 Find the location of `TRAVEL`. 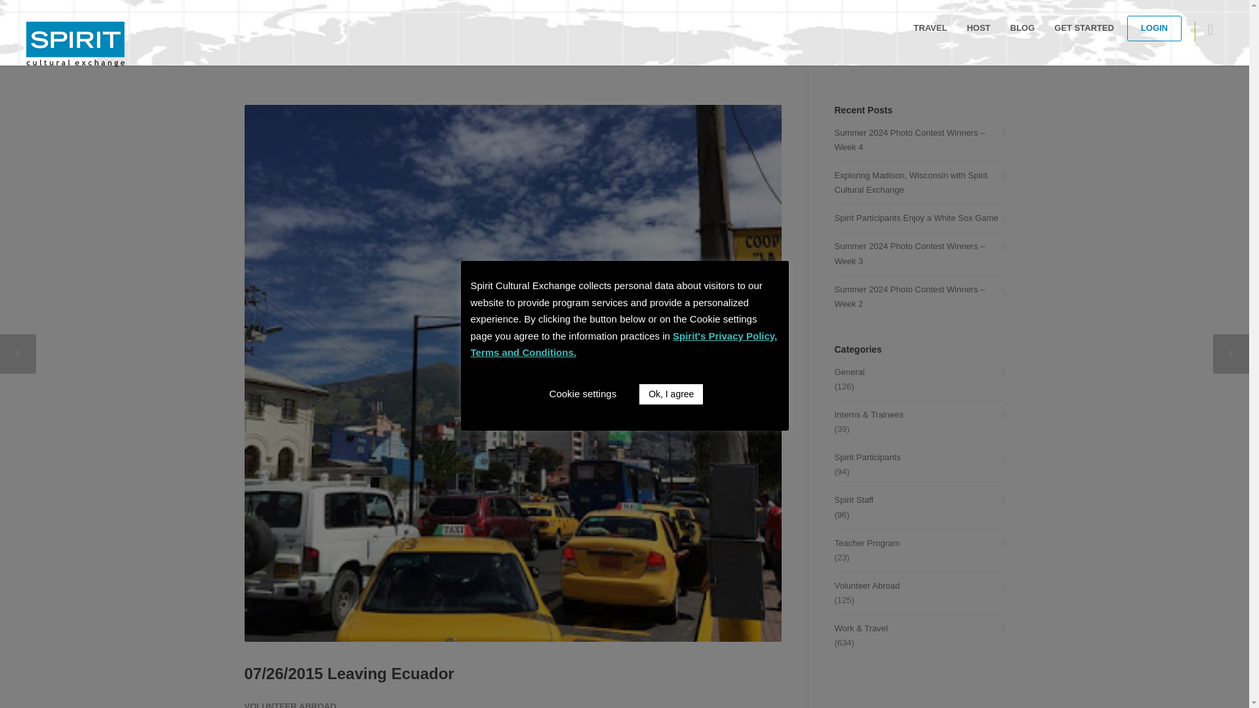

TRAVEL is located at coordinates (930, 28).